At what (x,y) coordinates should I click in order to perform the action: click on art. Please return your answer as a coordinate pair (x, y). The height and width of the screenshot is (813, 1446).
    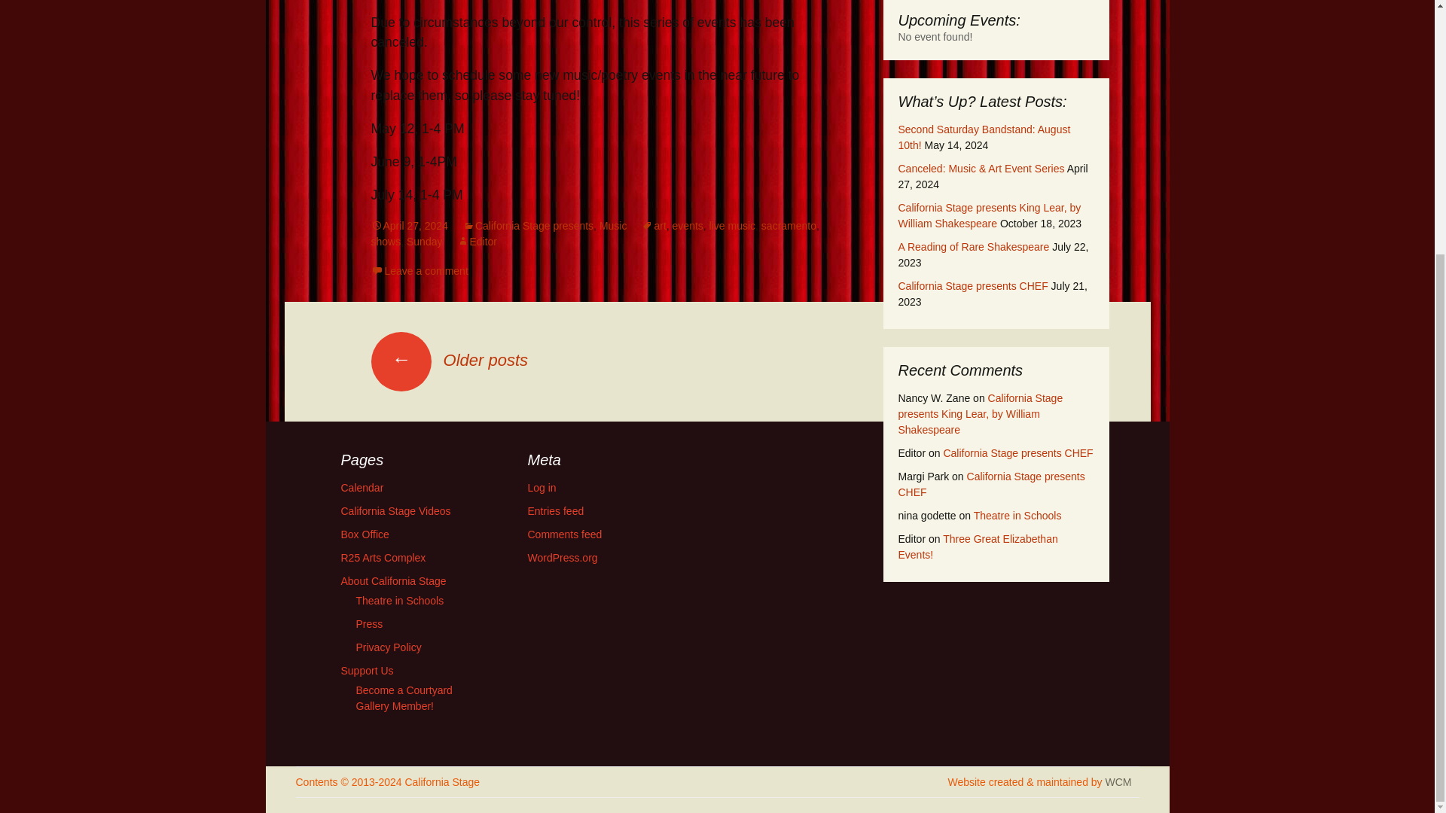
    Looking at the image, I should click on (654, 225).